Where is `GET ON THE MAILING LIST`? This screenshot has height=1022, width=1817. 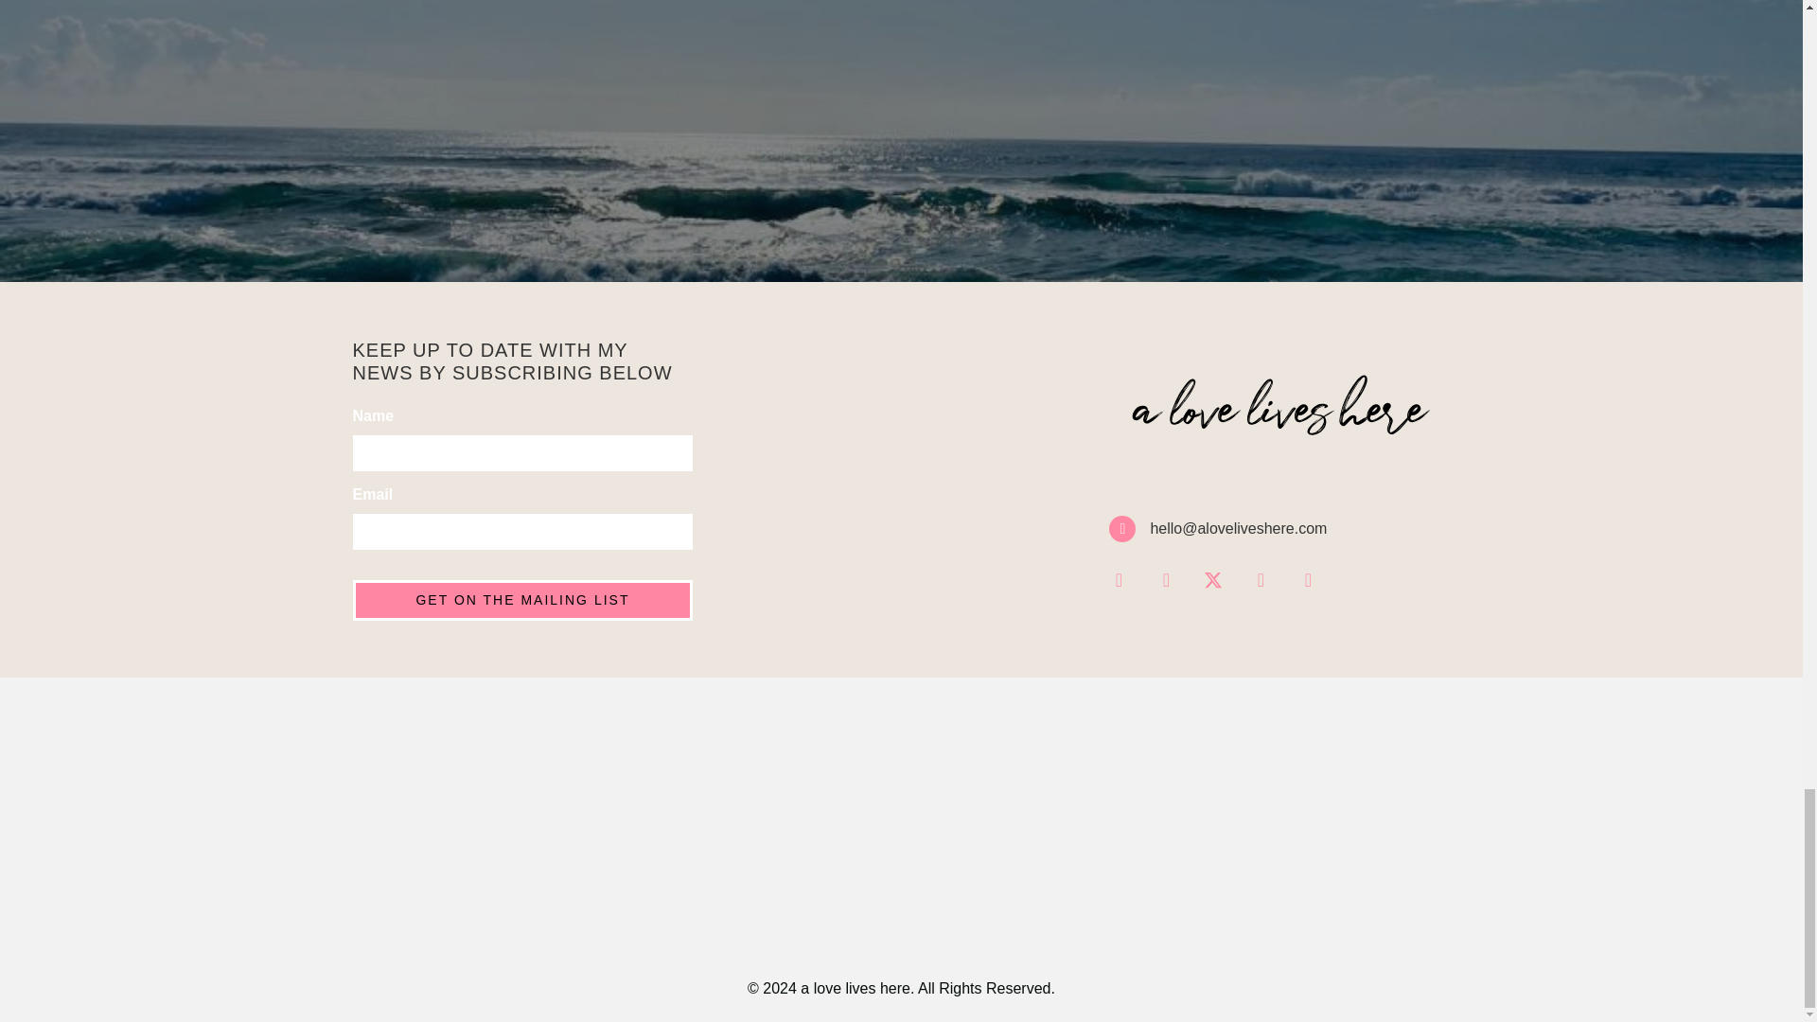
GET ON THE MAILING LIST is located at coordinates (522, 600).